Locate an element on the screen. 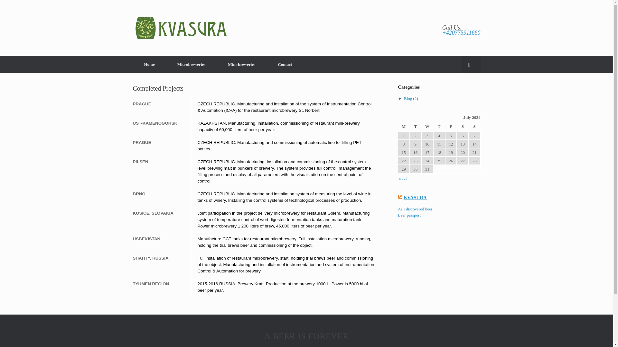  Wednesday is located at coordinates (427, 127).